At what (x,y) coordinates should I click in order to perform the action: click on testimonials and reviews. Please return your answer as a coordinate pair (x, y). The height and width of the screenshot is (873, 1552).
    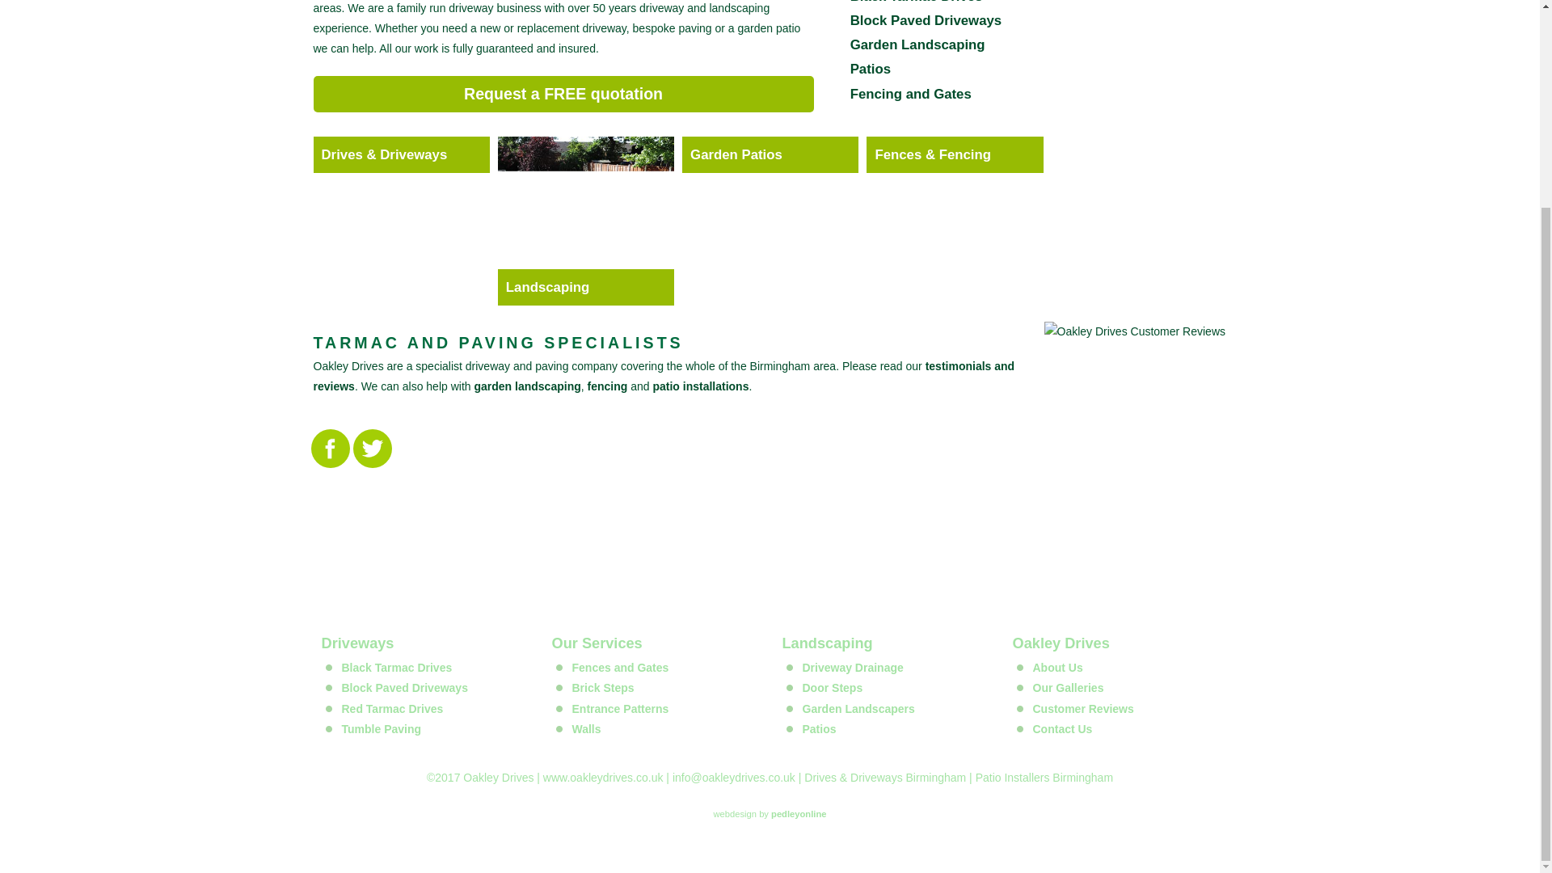
    Looking at the image, I should click on (664, 376).